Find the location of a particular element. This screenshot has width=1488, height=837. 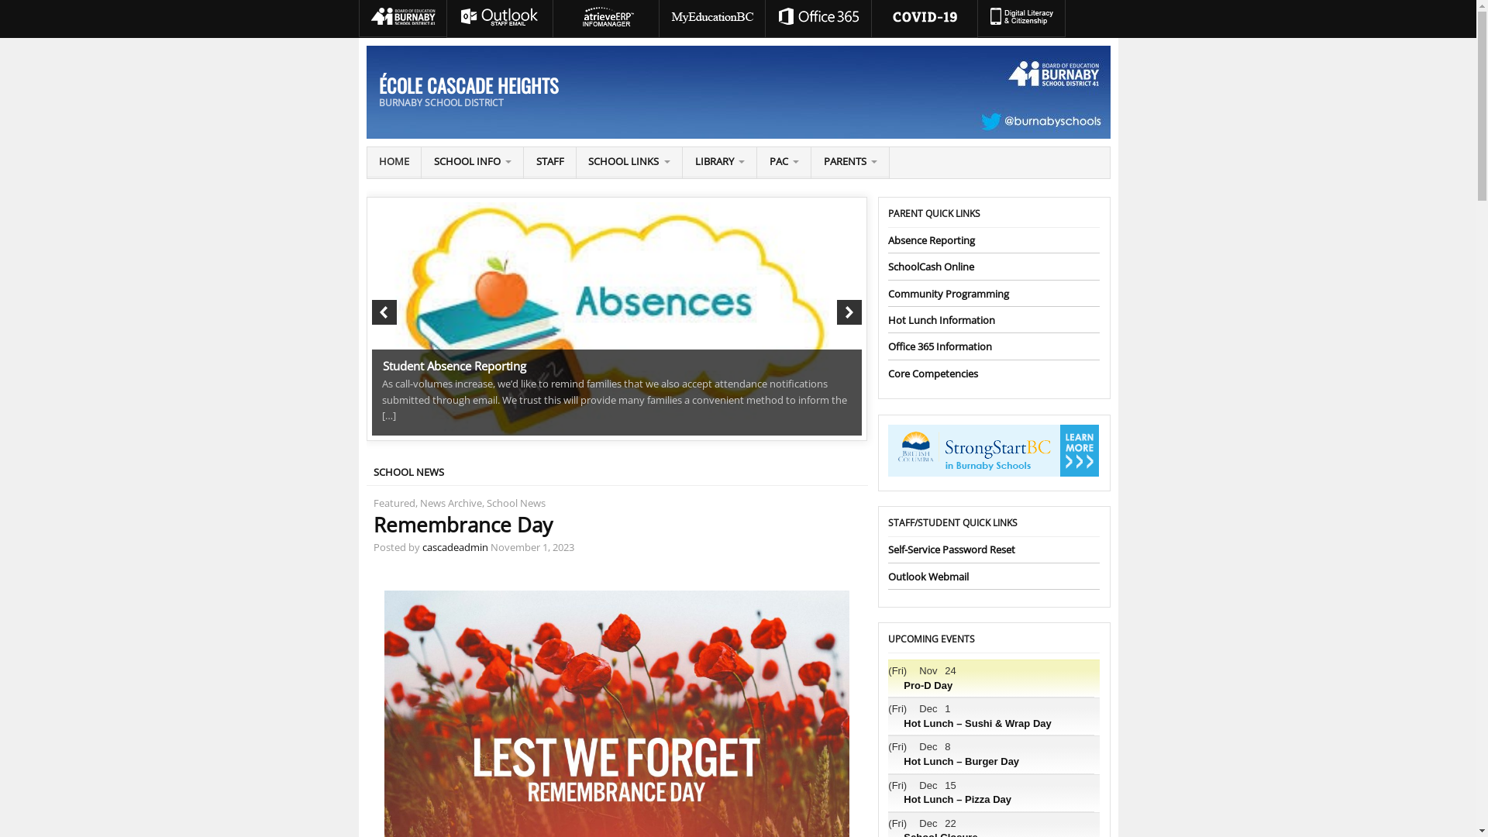

Remembrance Day is located at coordinates (433, 346).